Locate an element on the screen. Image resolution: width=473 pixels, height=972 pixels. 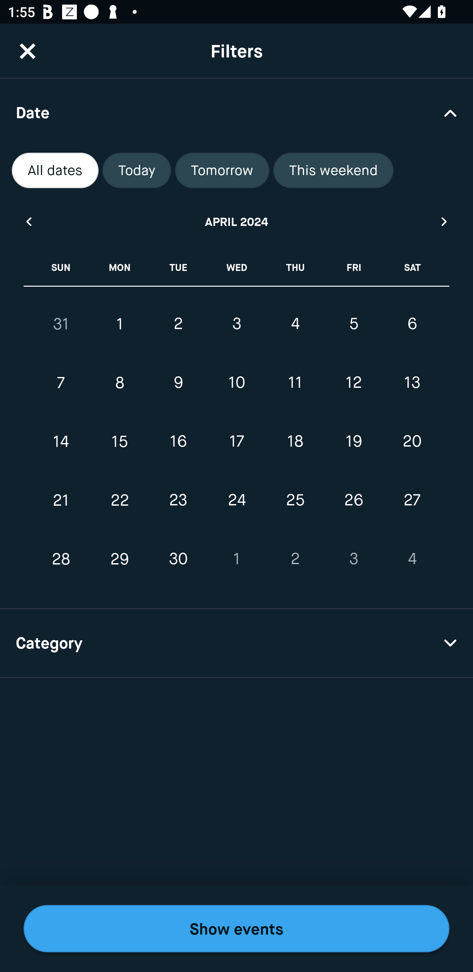
Today is located at coordinates (137, 170).